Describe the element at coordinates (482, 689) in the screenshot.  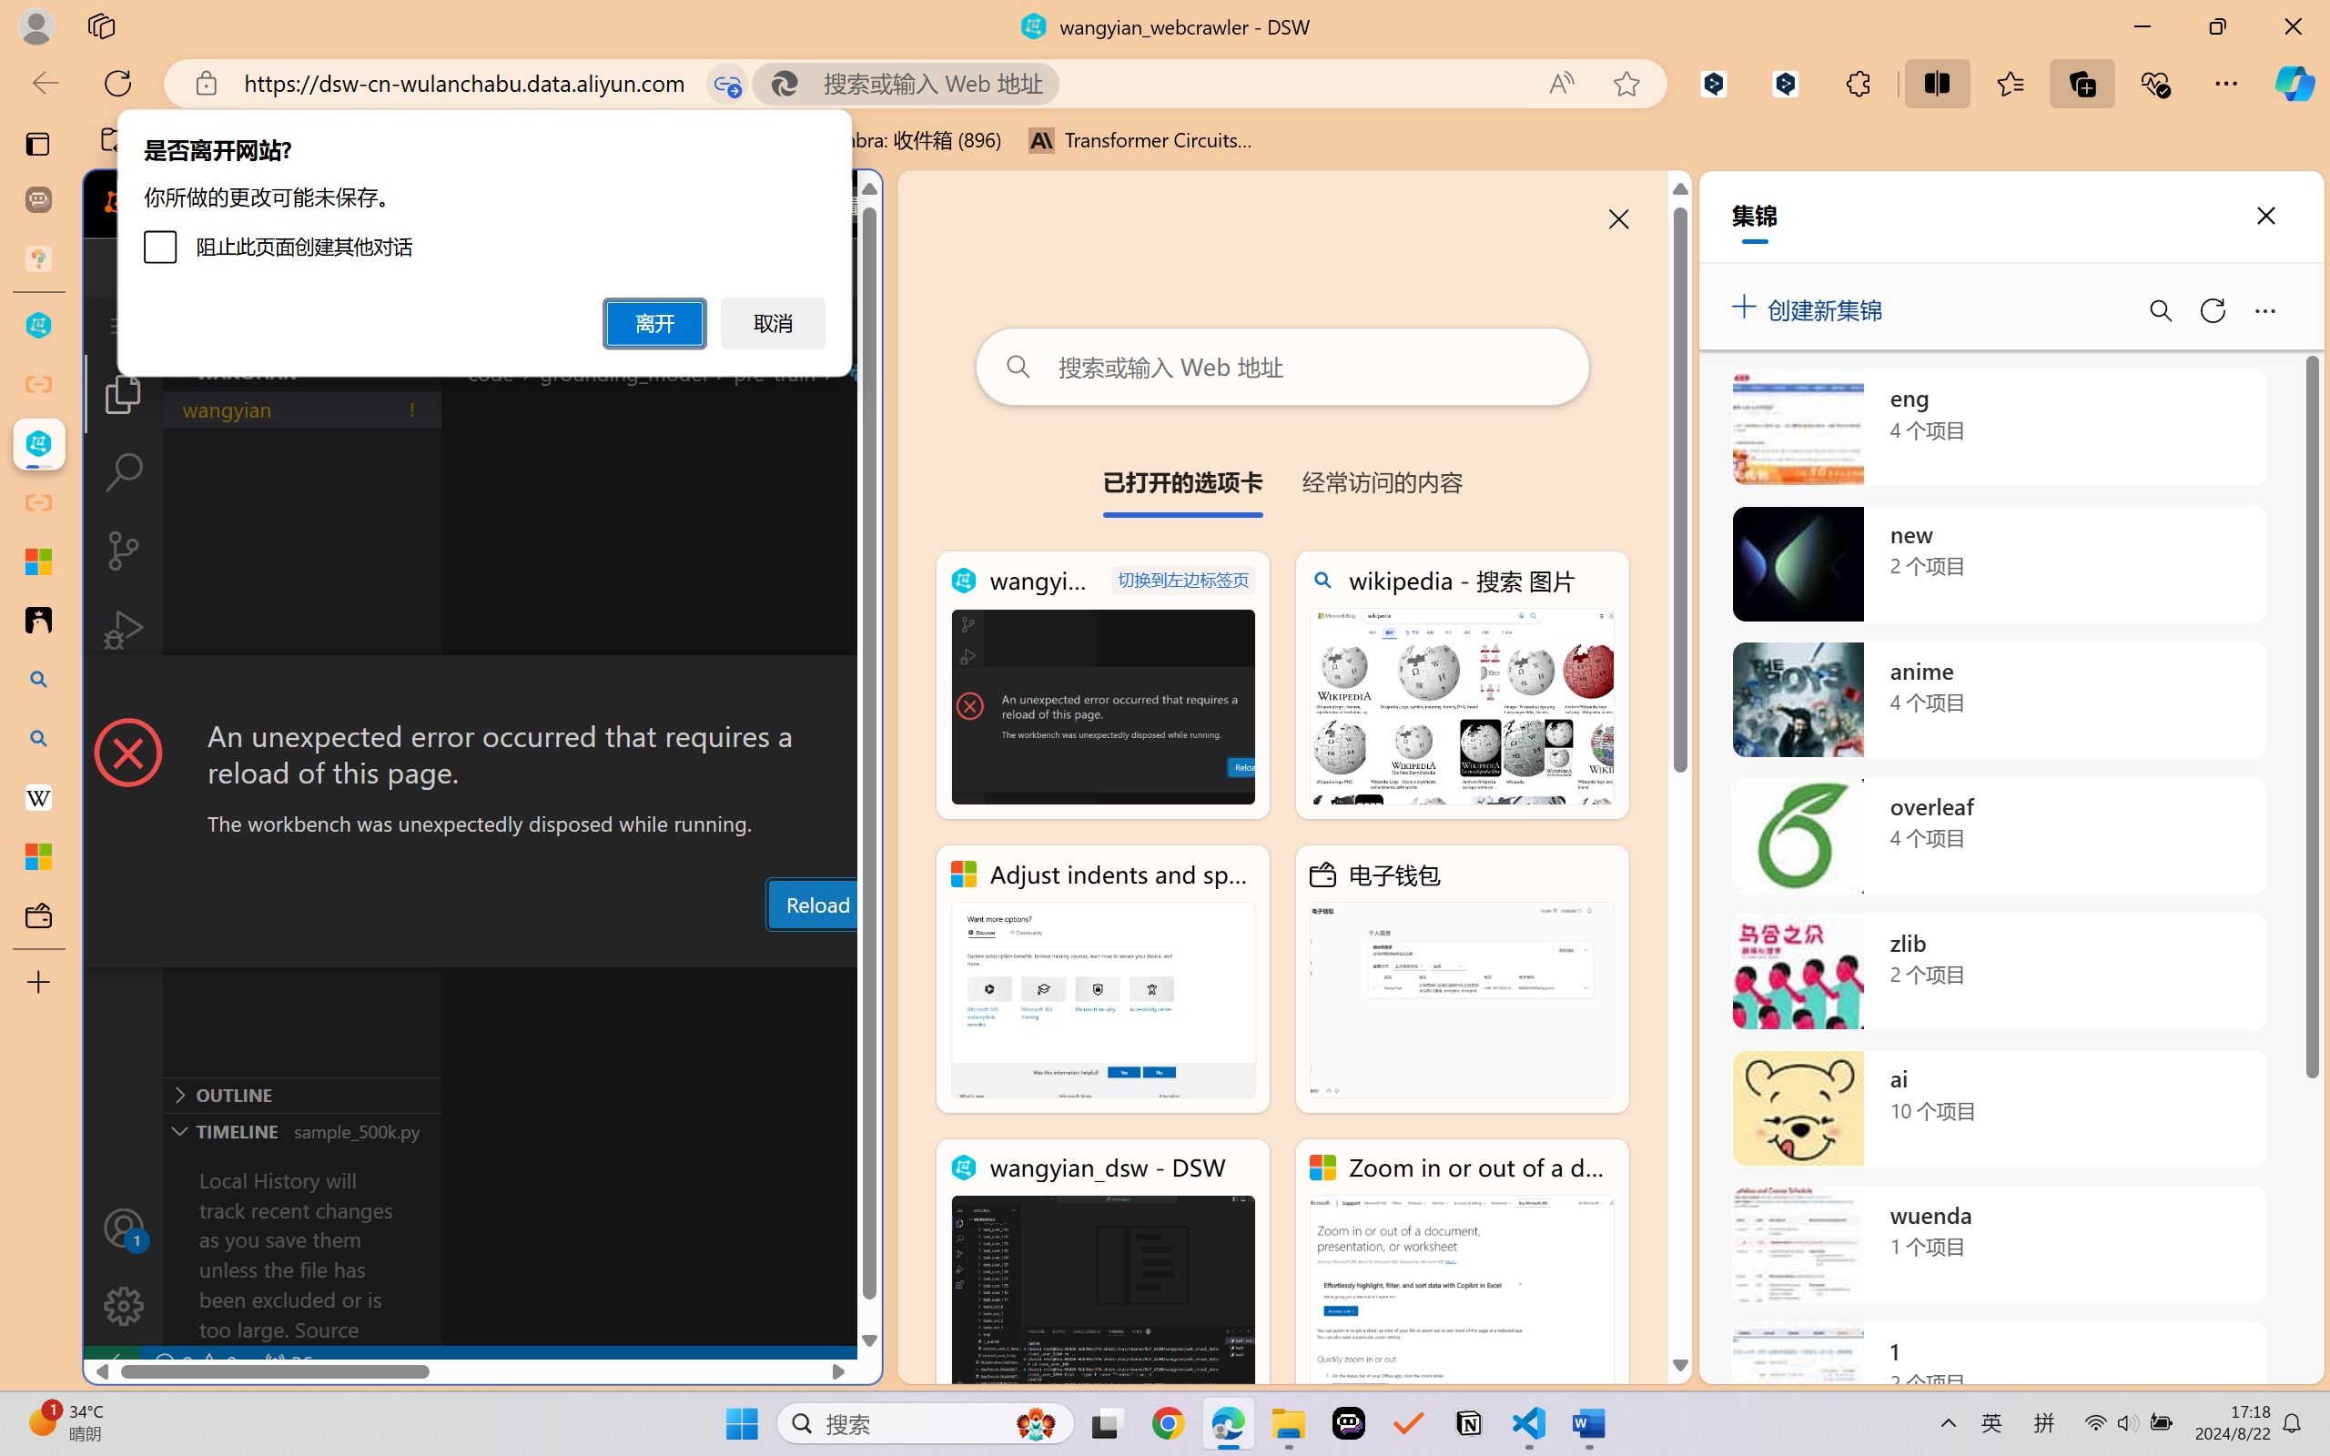
I see `Class: actions-container` at that location.